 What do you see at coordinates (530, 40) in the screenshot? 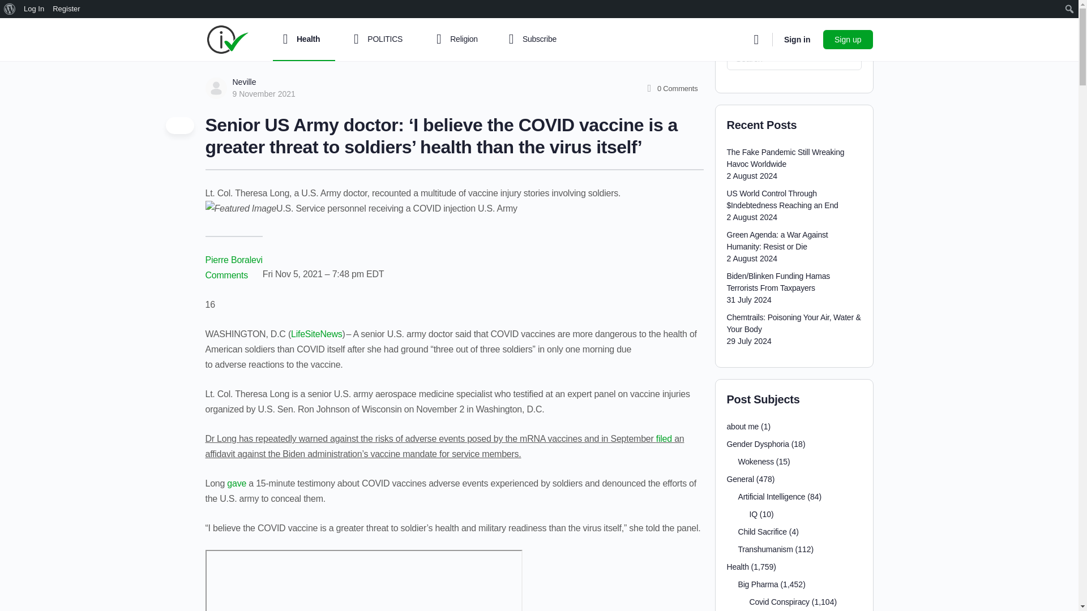
I see `Subscribe` at bounding box center [530, 40].